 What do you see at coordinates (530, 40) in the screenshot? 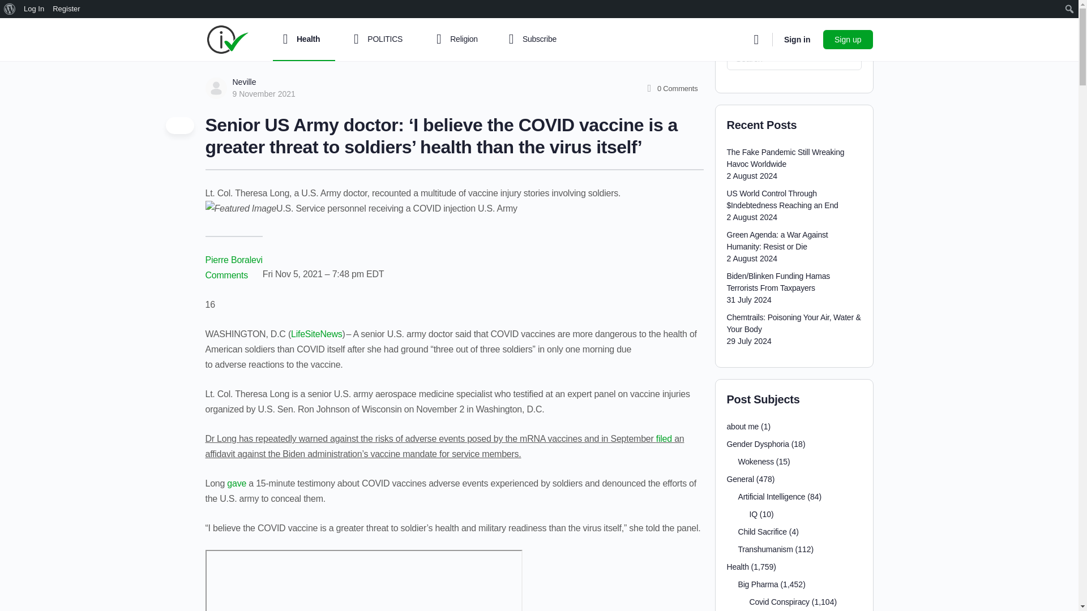
I see `Subscribe` at bounding box center [530, 40].